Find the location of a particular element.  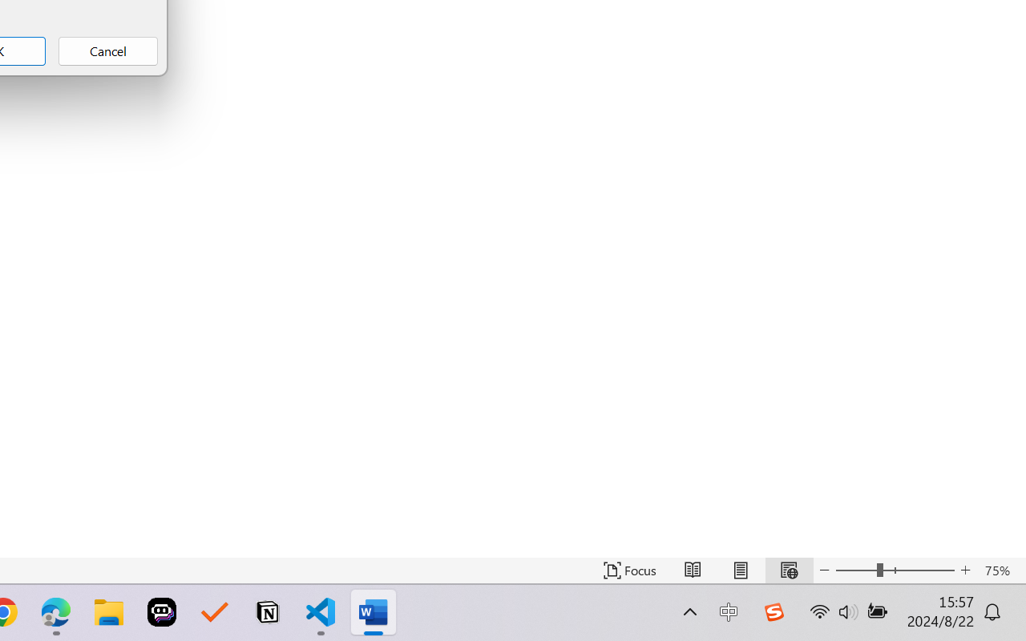

Print Layout is located at coordinates (741, 570).